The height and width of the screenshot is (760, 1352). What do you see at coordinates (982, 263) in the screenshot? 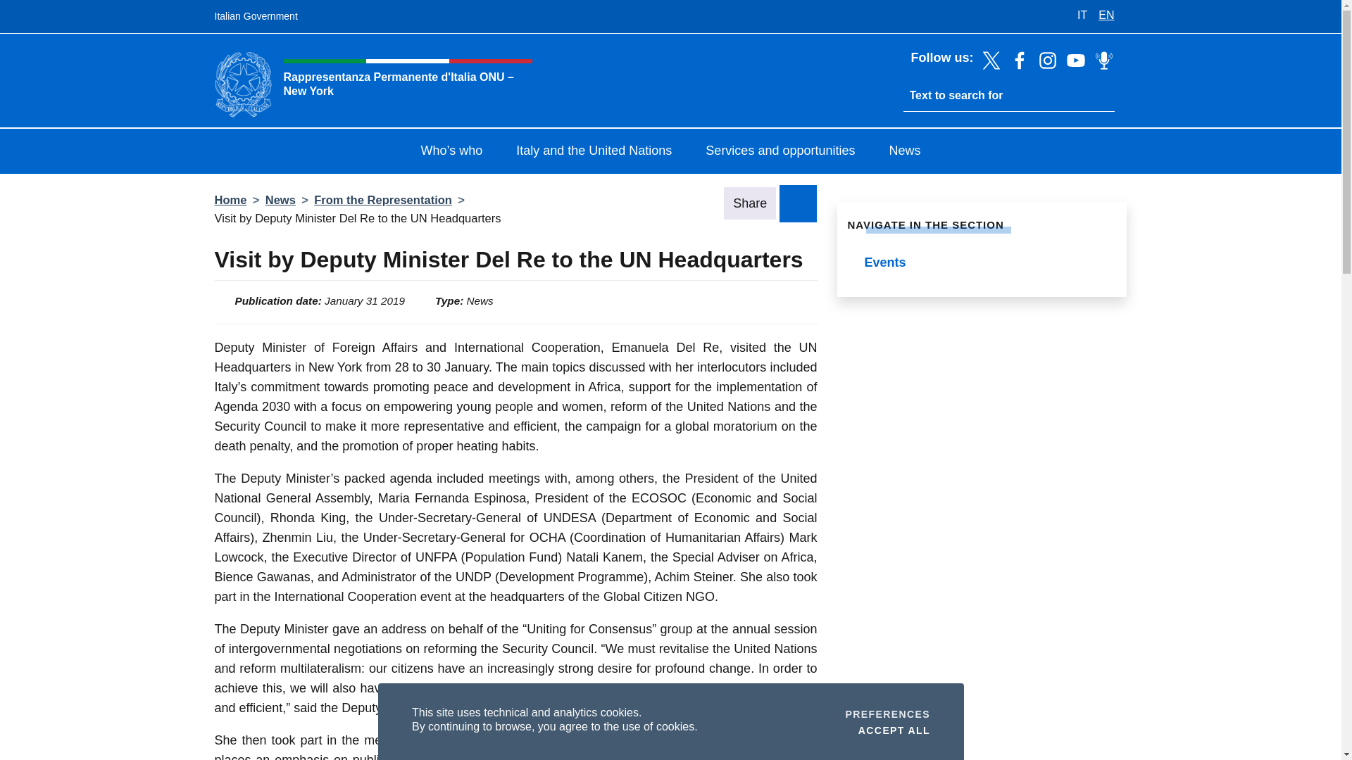
I see `Events` at bounding box center [982, 263].